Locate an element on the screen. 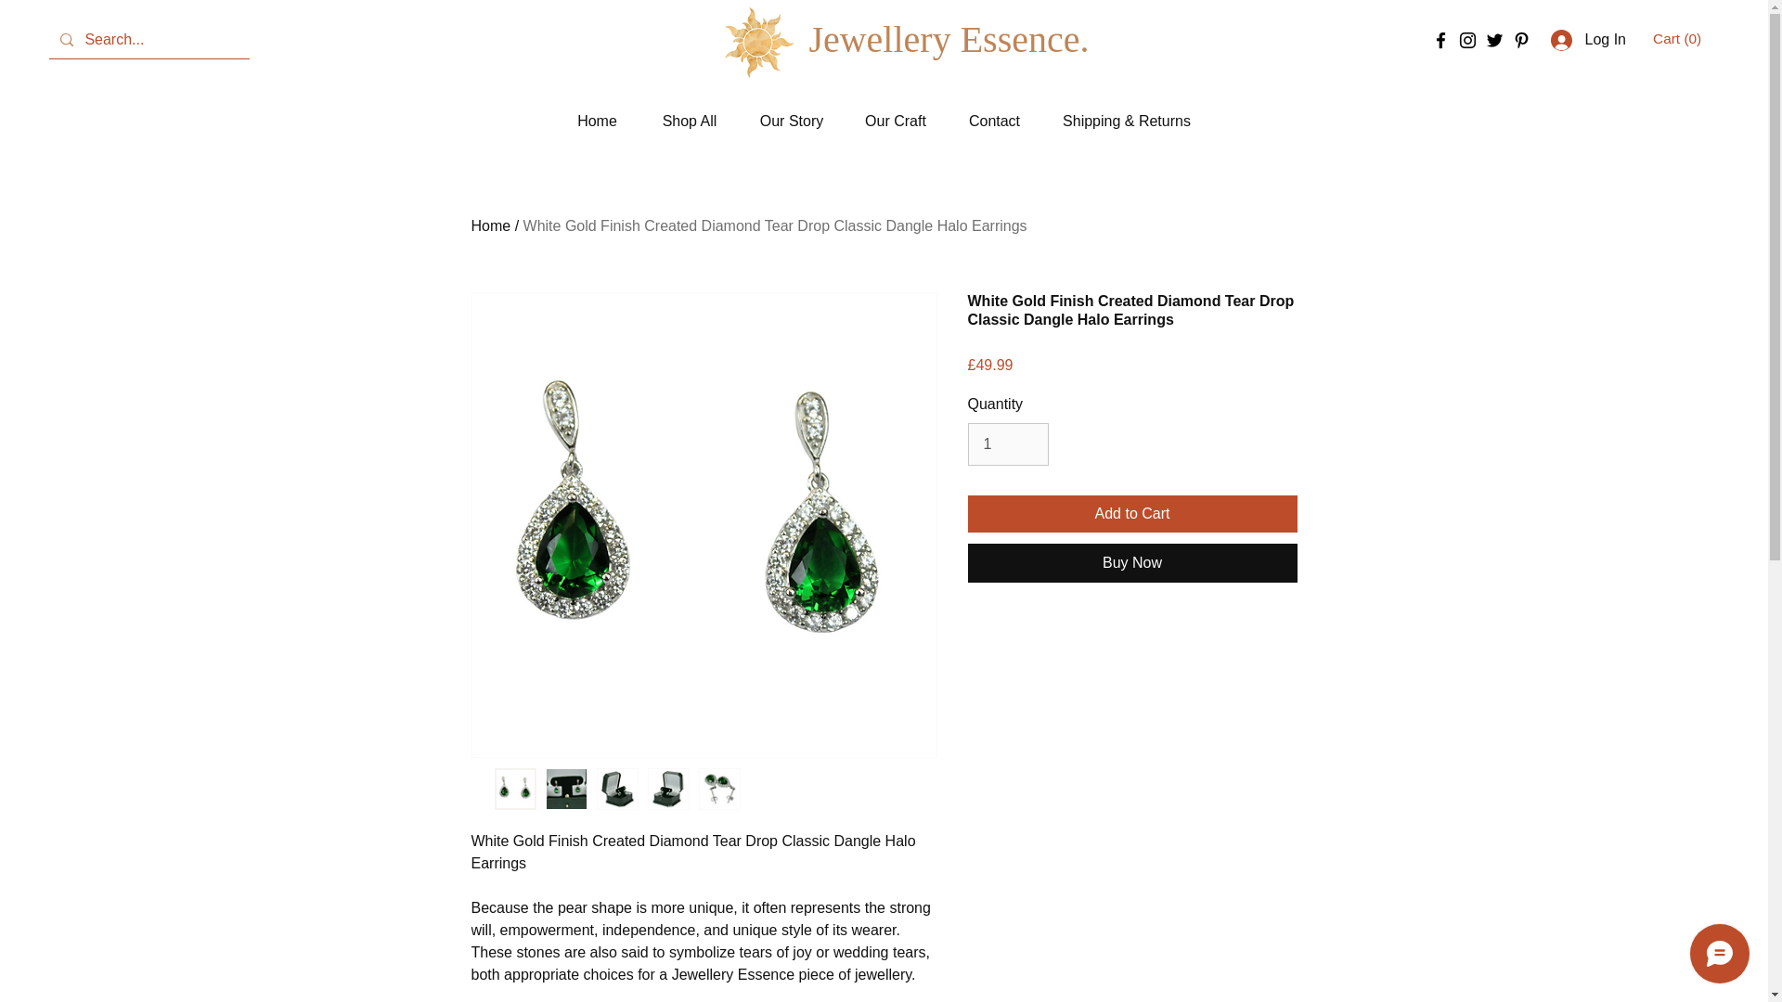  Contact is located at coordinates (993, 121).